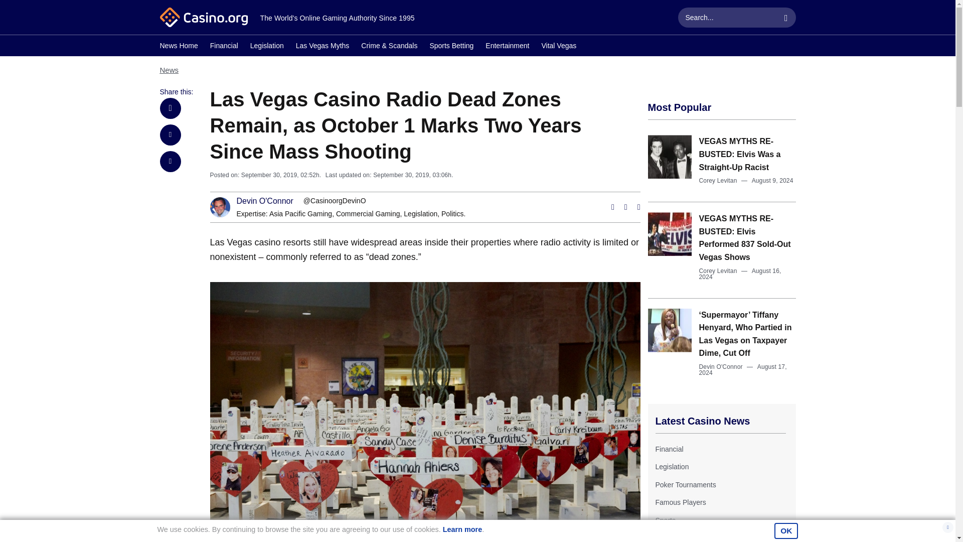  I want to click on Legislation, so click(420, 214).